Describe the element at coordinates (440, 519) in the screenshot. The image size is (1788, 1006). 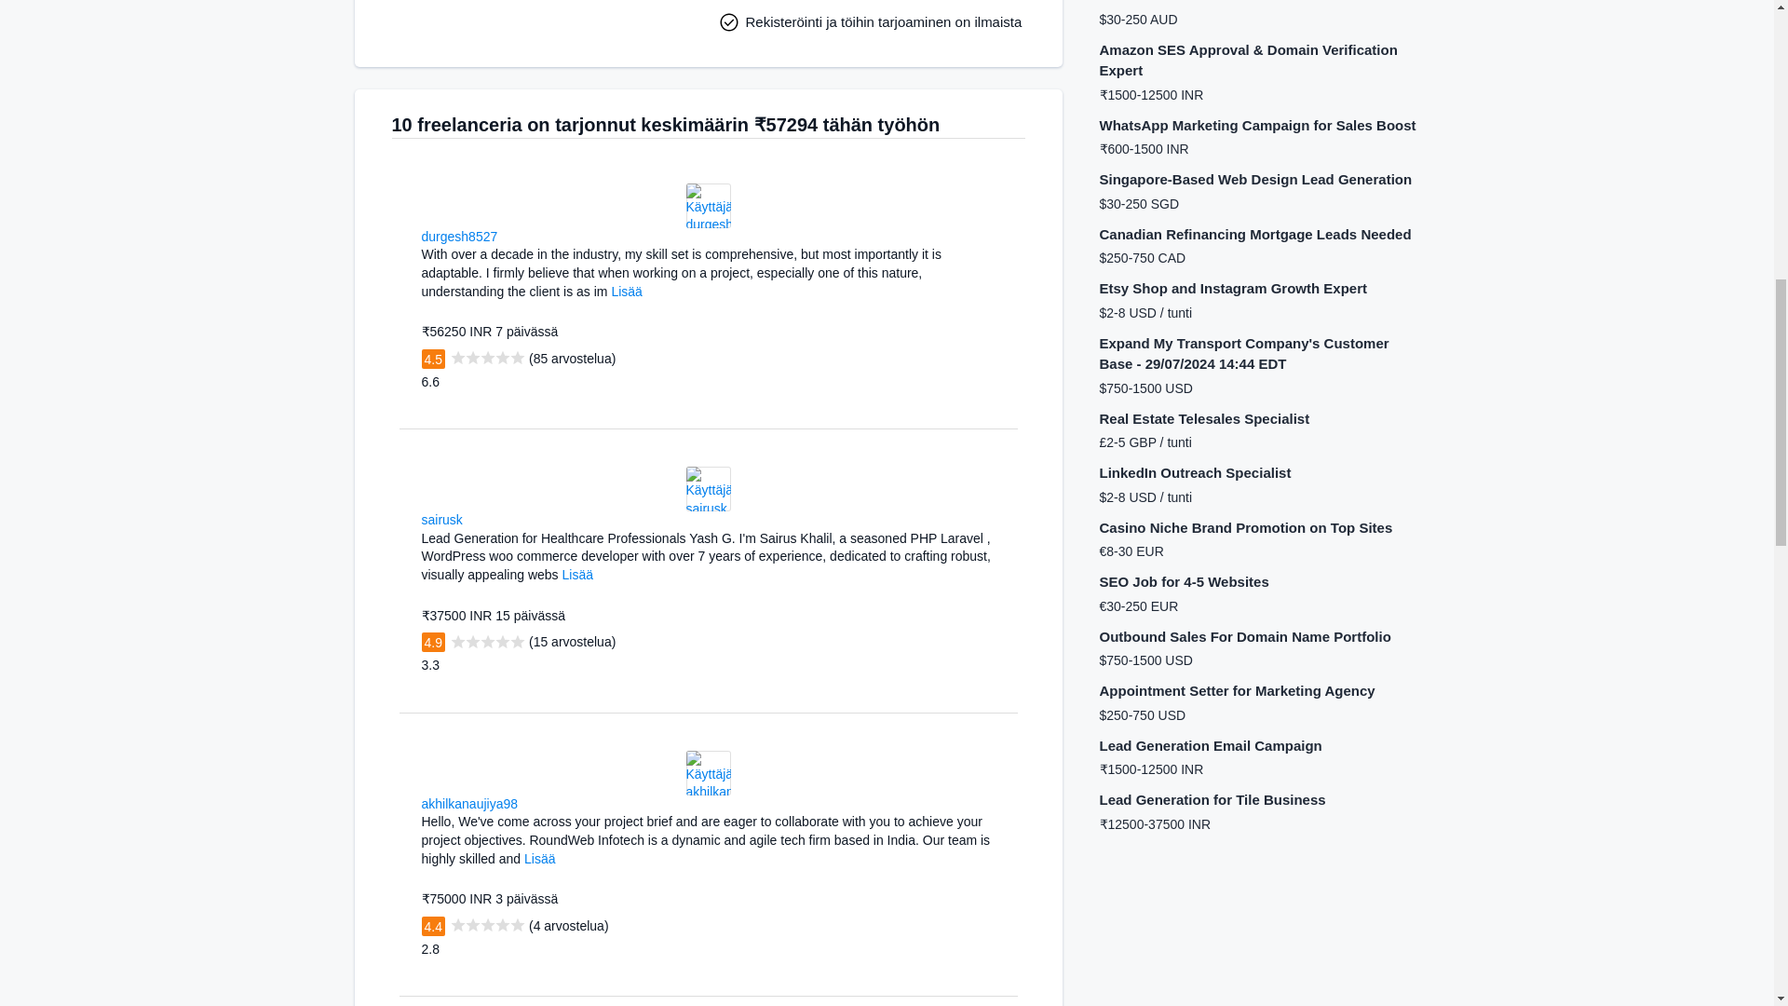
I see `sairusk` at that location.